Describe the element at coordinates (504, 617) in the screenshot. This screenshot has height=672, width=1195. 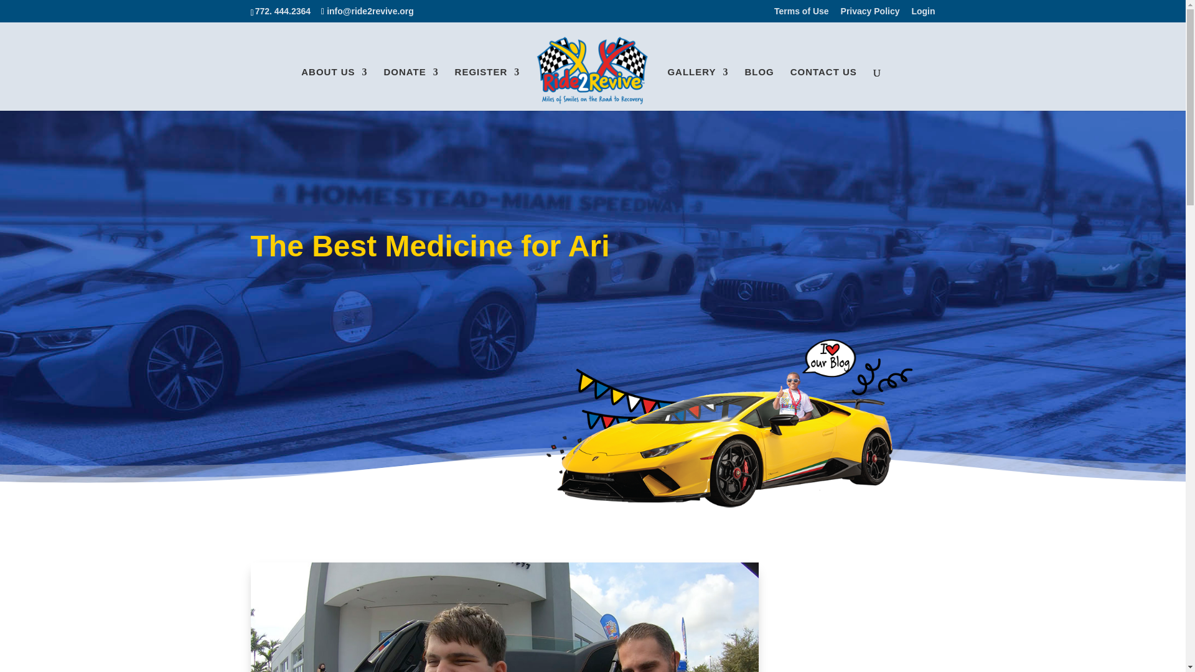
I see `The Best Medicine for Ari` at that location.